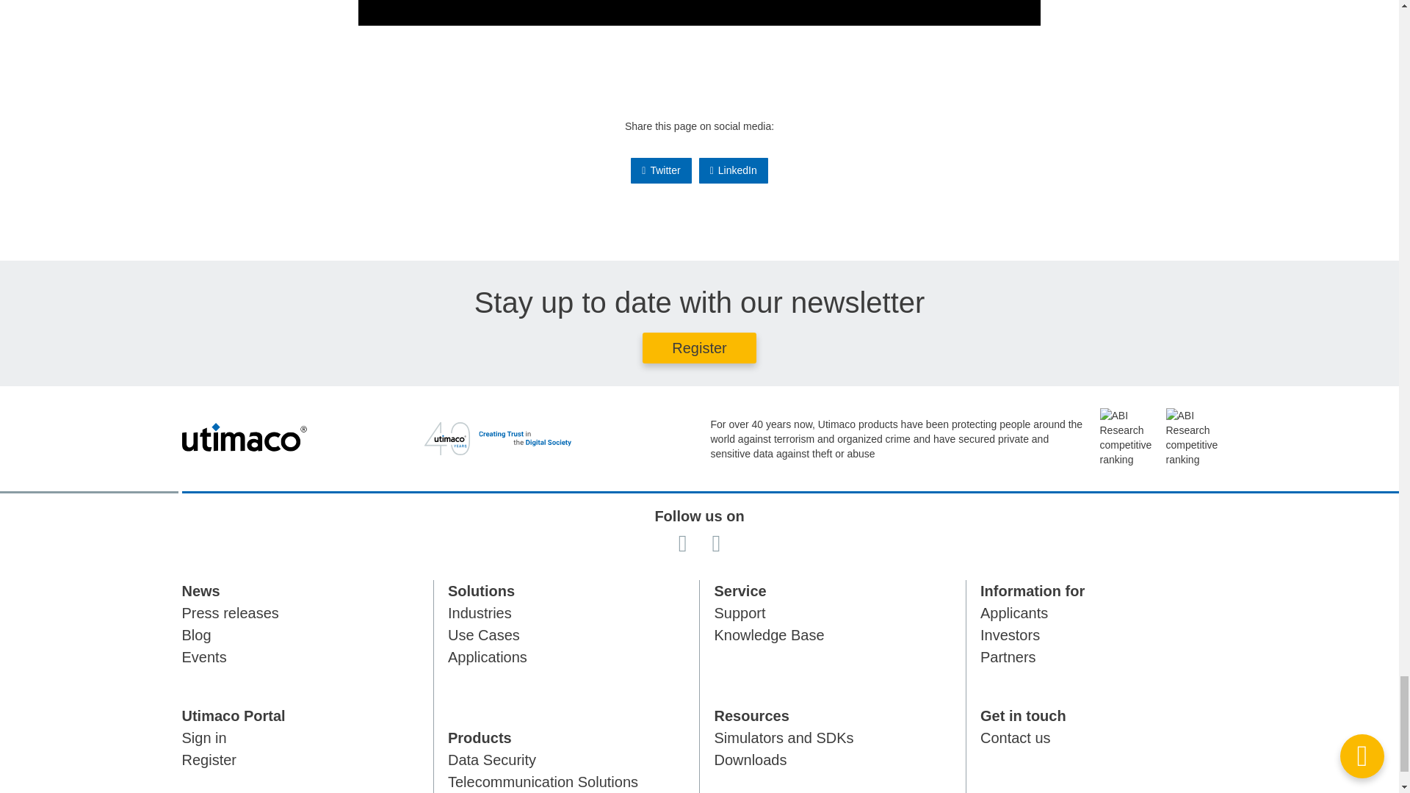 This screenshot has width=1410, height=793. What do you see at coordinates (480, 612) in the screenshot?
I see `Industries` at bounding box center [480, 612].